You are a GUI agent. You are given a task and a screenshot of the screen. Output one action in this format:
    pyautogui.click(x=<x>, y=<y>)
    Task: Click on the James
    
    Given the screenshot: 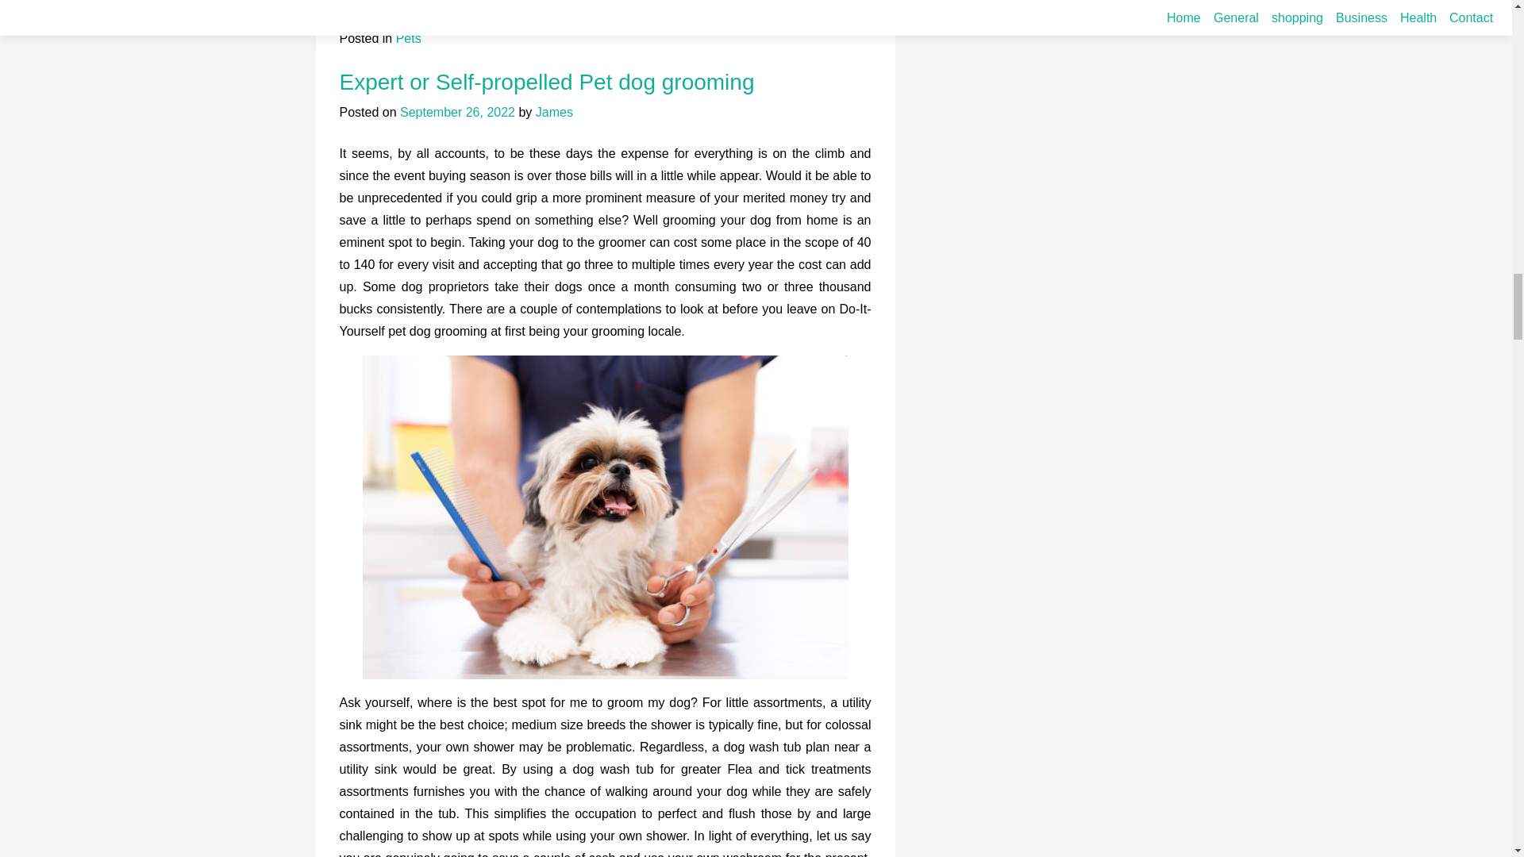 What is the action you would take?
    pyautogui.click(x=554, y=112)
    